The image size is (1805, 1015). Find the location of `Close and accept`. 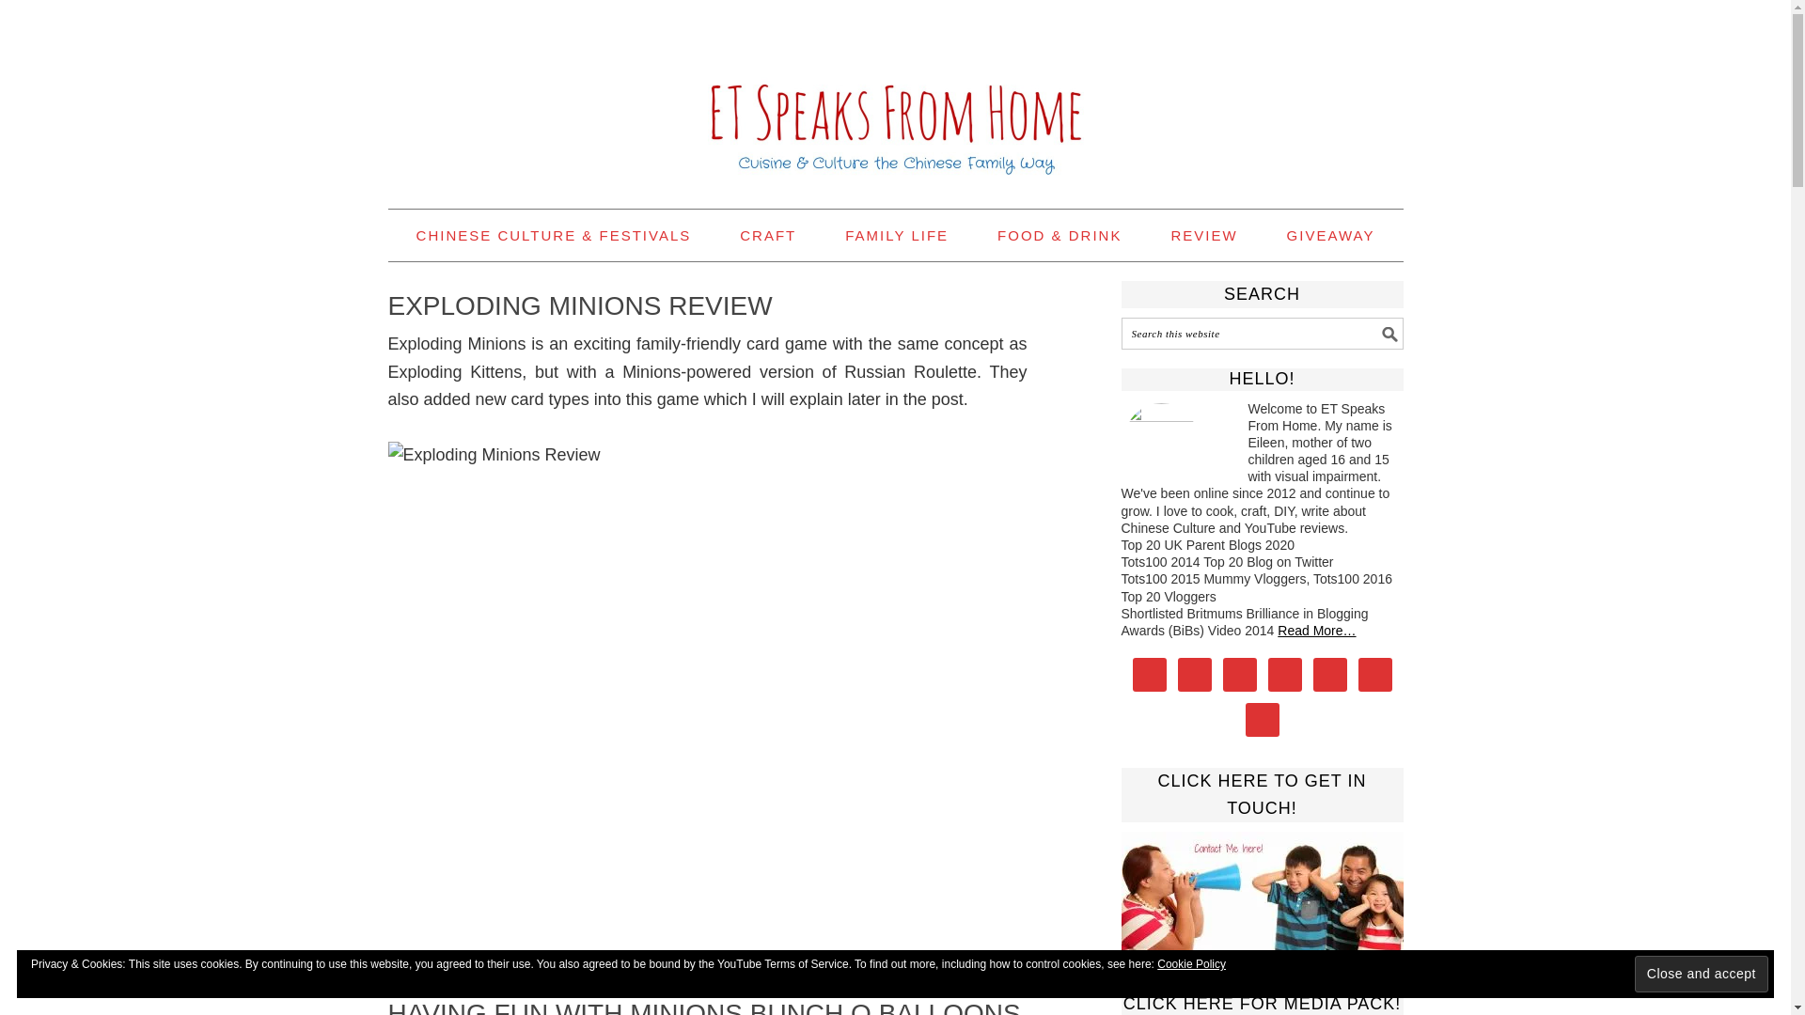

Close and accept is located at coordinates (1702, 974).